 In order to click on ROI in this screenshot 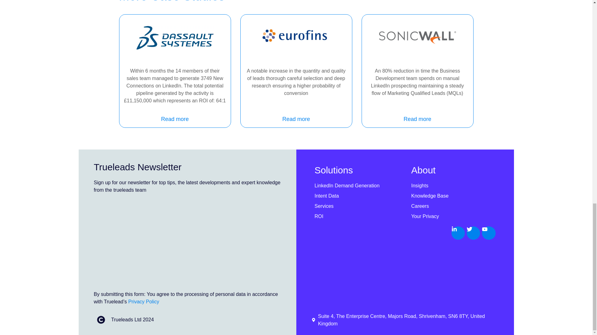, I will do `click(356, 216)`.